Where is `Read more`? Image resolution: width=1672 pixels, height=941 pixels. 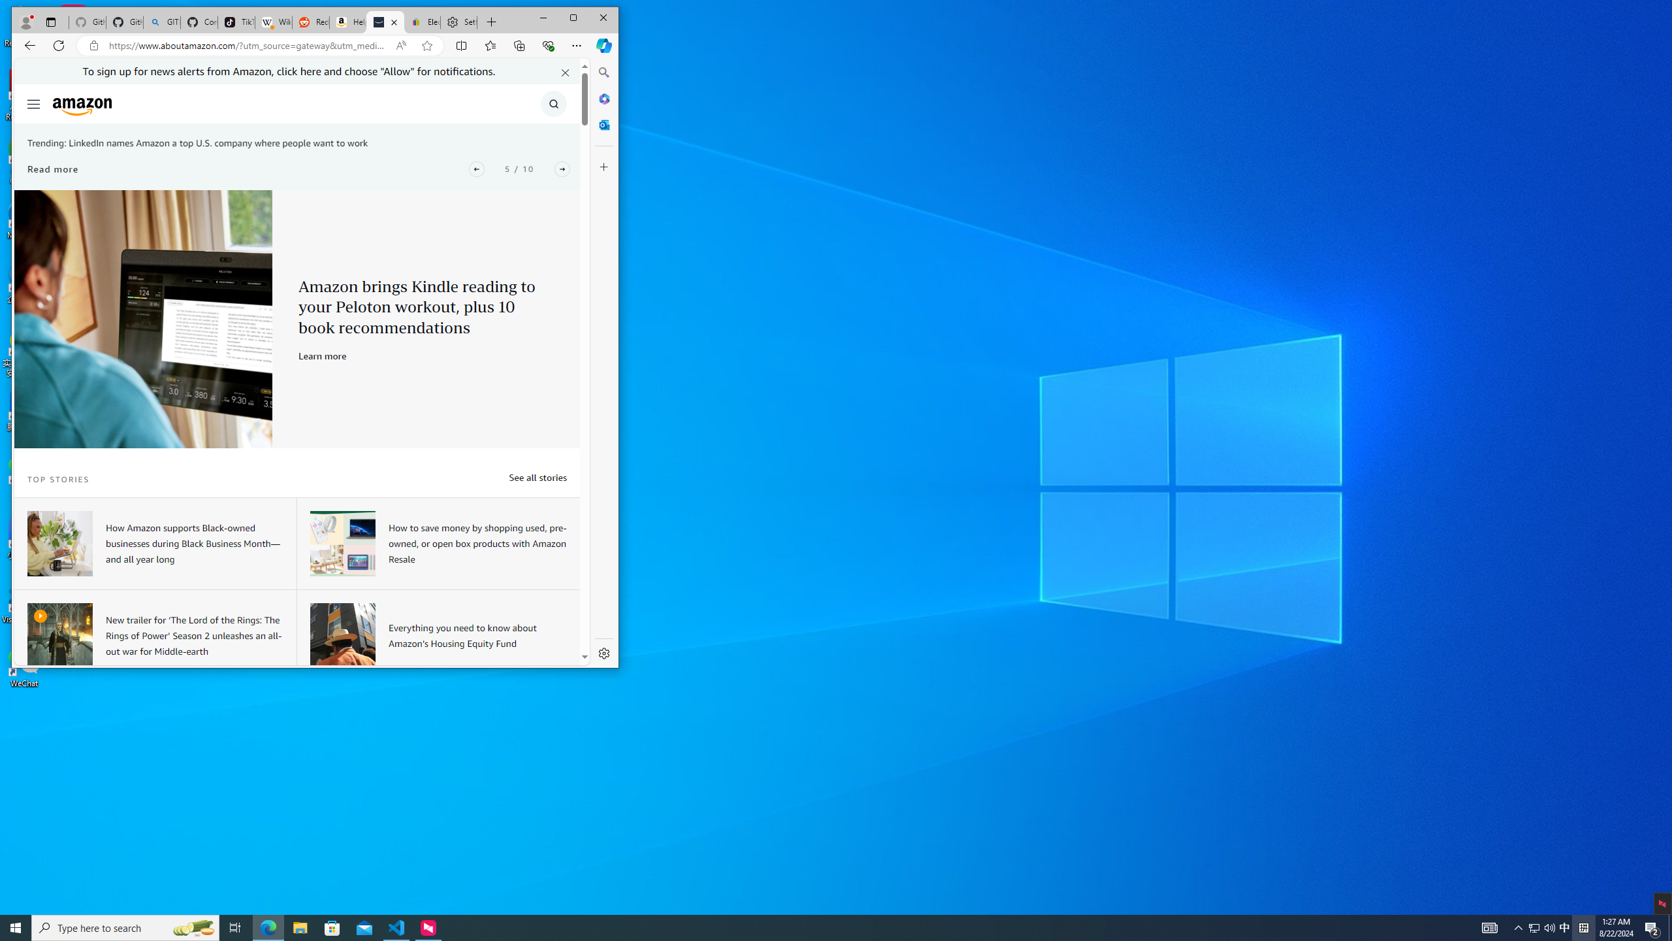 Read more is located at coordinates (144, 319).